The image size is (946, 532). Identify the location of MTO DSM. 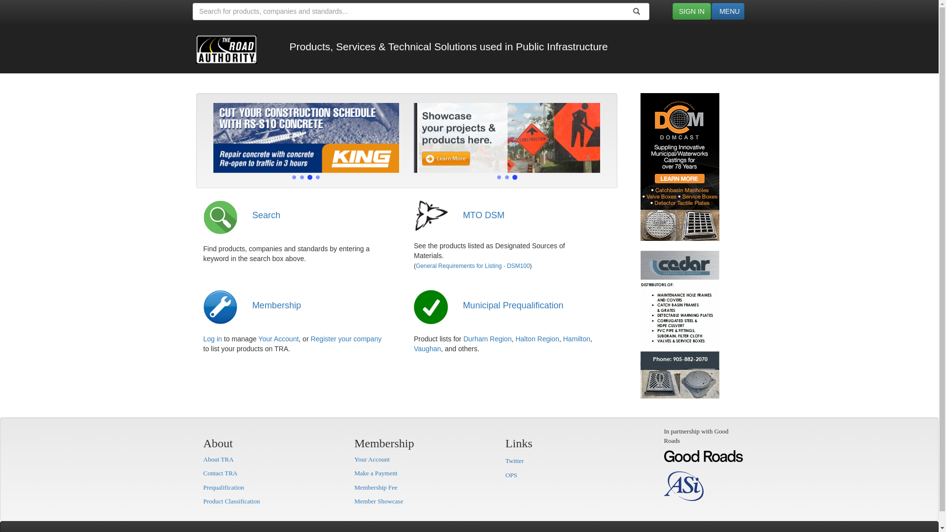
(484, 215).